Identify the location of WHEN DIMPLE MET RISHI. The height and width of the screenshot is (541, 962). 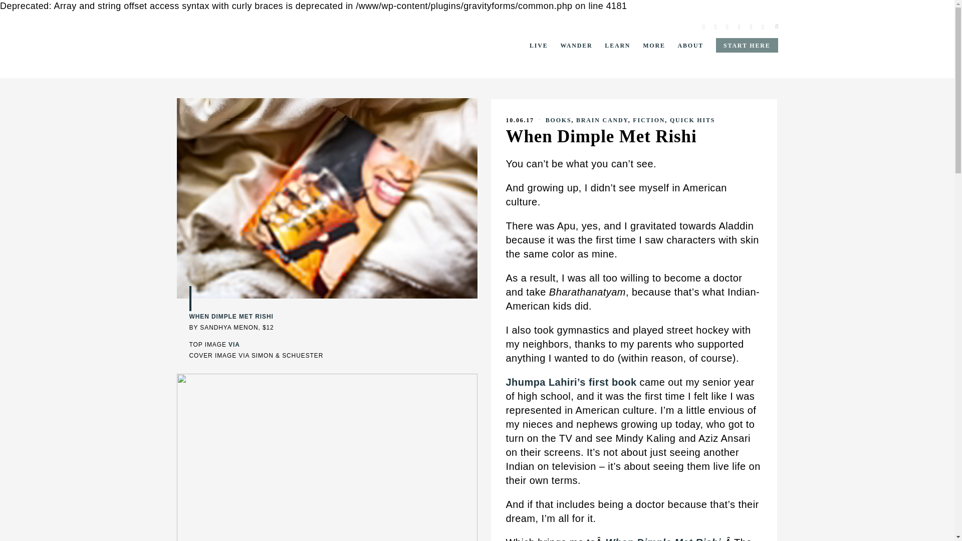
(231, 317).